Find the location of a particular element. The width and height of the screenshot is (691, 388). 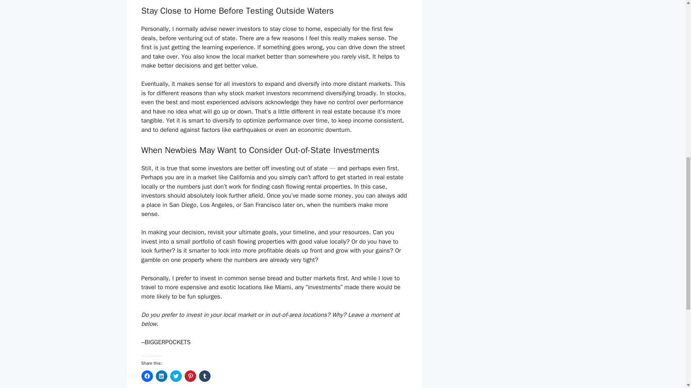

Click to share on Tumblr is located at coordinates (204, 376).